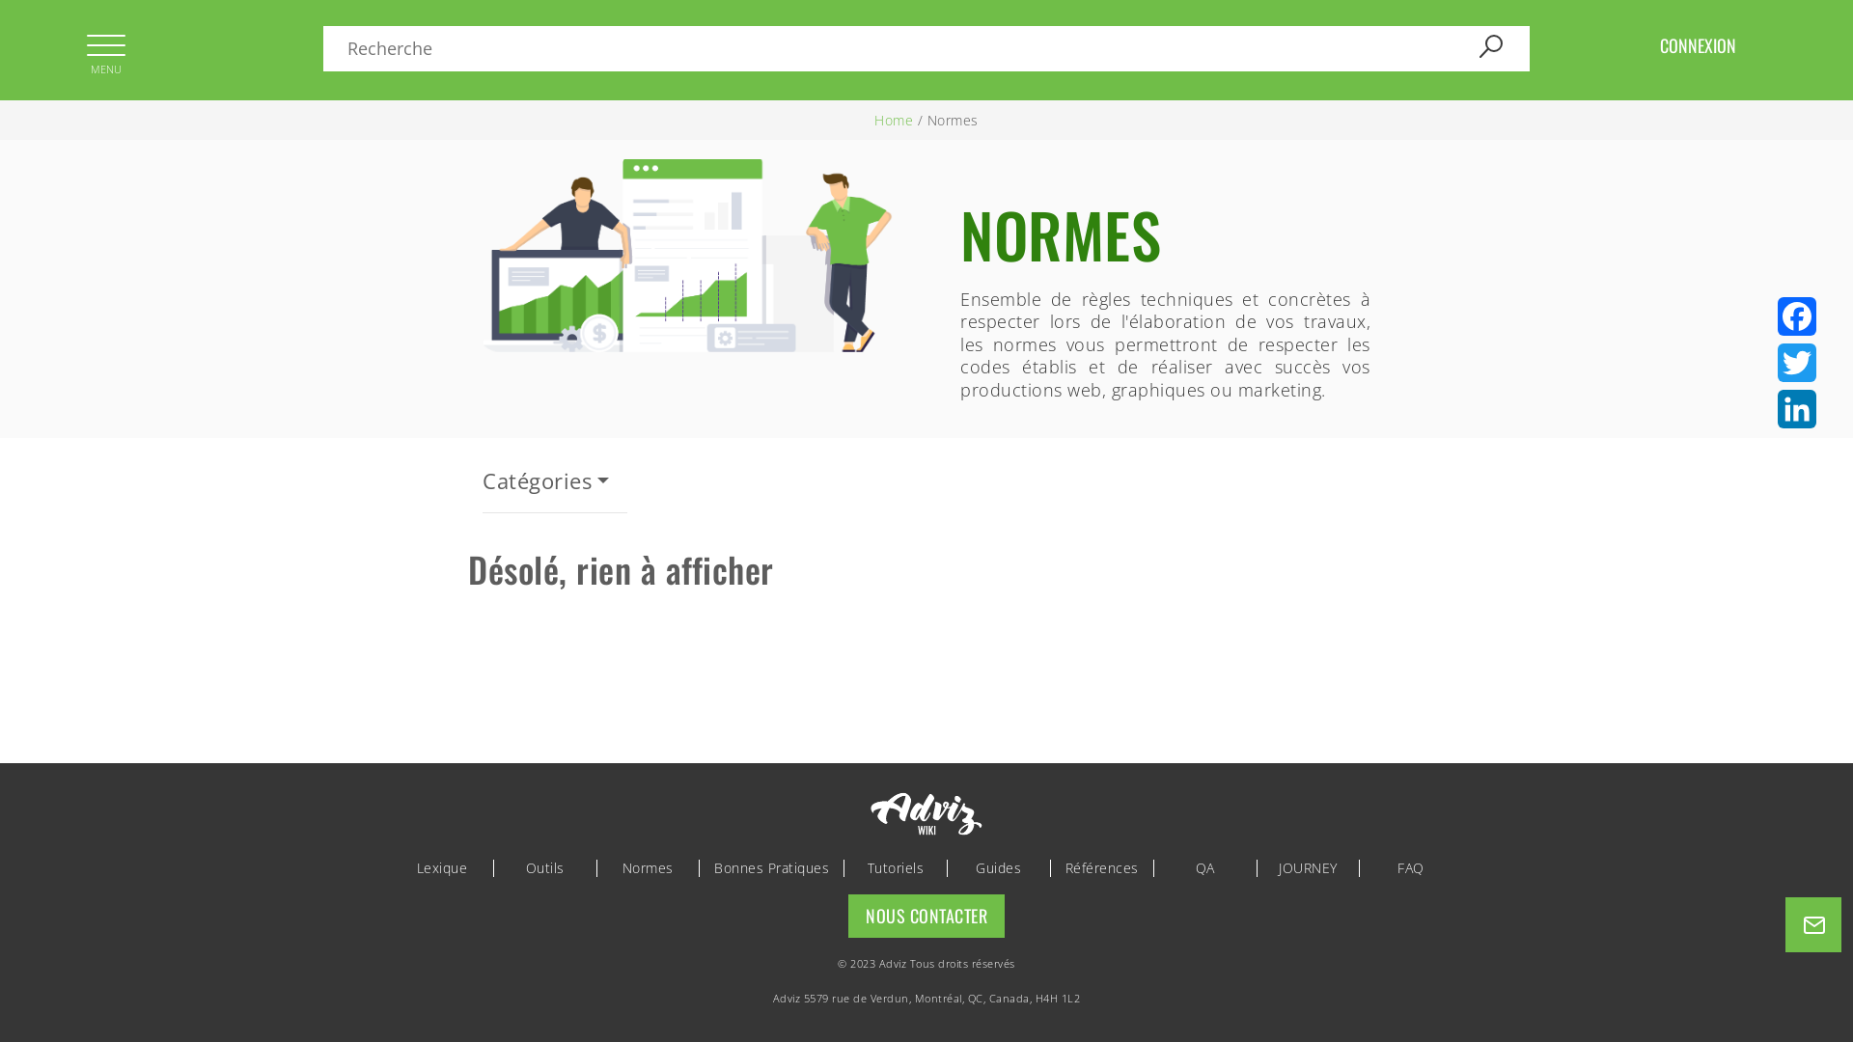 The height and width of the screenshot is (1042, 1853). I want to click on JOURNEY, so click(1309, 868).